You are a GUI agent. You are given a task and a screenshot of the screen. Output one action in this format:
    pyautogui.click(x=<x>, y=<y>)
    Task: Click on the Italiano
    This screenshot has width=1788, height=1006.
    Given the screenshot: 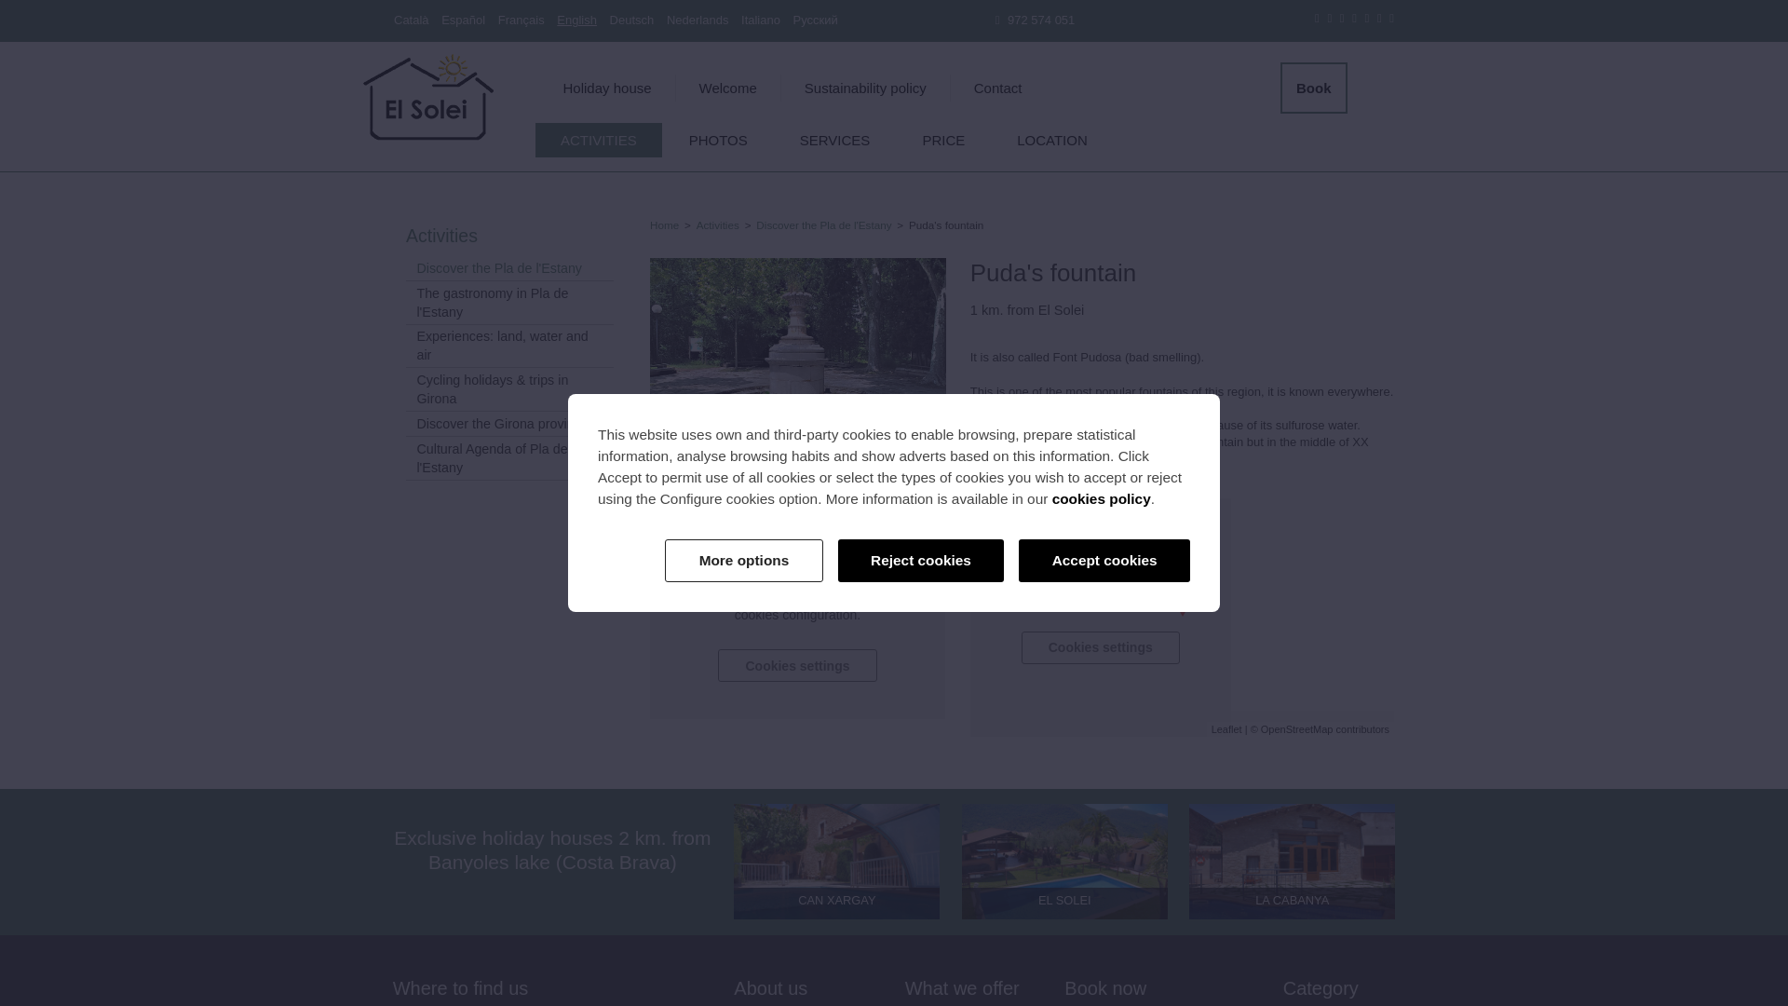 What is the action you would take?
    pyautogui.click(x=760, y=20)
    